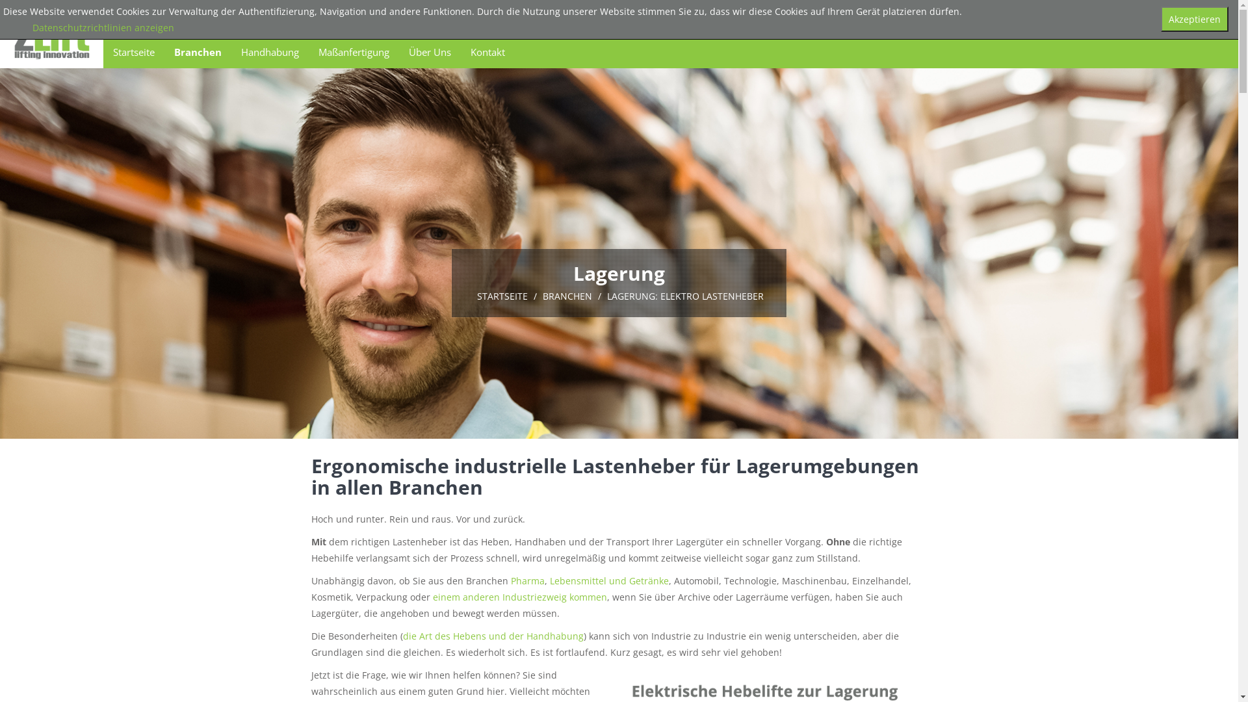 The height and width of the screenshot is (702, 1248). What do you see at coordinates (493, 636) in the screenshot?
I see `die Art des Hebens und der Handhabung` at bounding box center [493, 636].